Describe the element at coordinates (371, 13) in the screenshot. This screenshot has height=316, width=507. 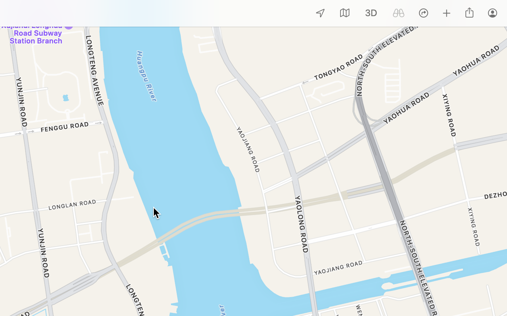
I see `0` at that location.